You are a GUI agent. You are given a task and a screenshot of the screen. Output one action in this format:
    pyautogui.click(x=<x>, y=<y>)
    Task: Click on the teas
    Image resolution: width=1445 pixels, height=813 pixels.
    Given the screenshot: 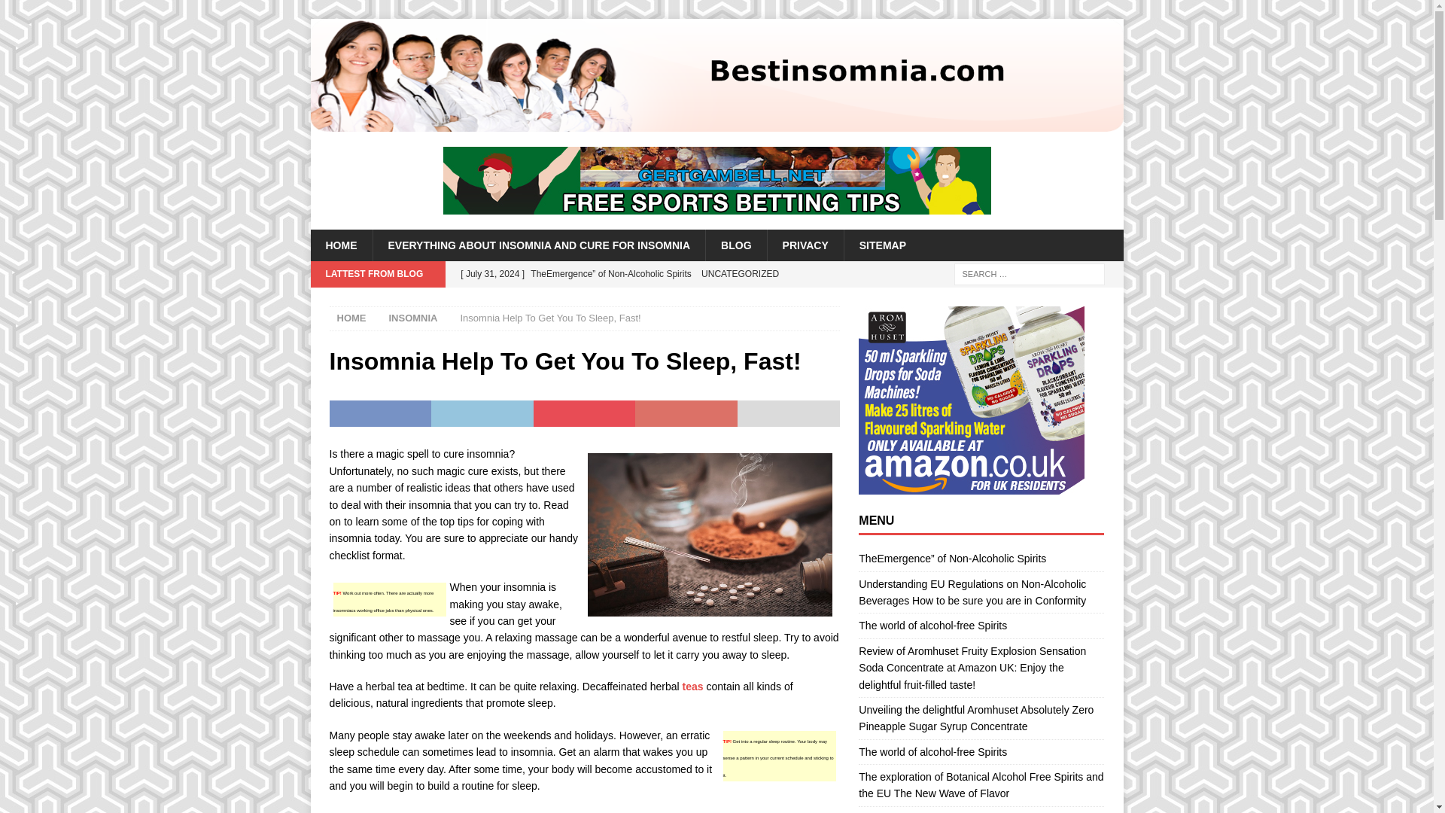 What is the action you would take?
    pyautogui.click(x=692, y=687)
    